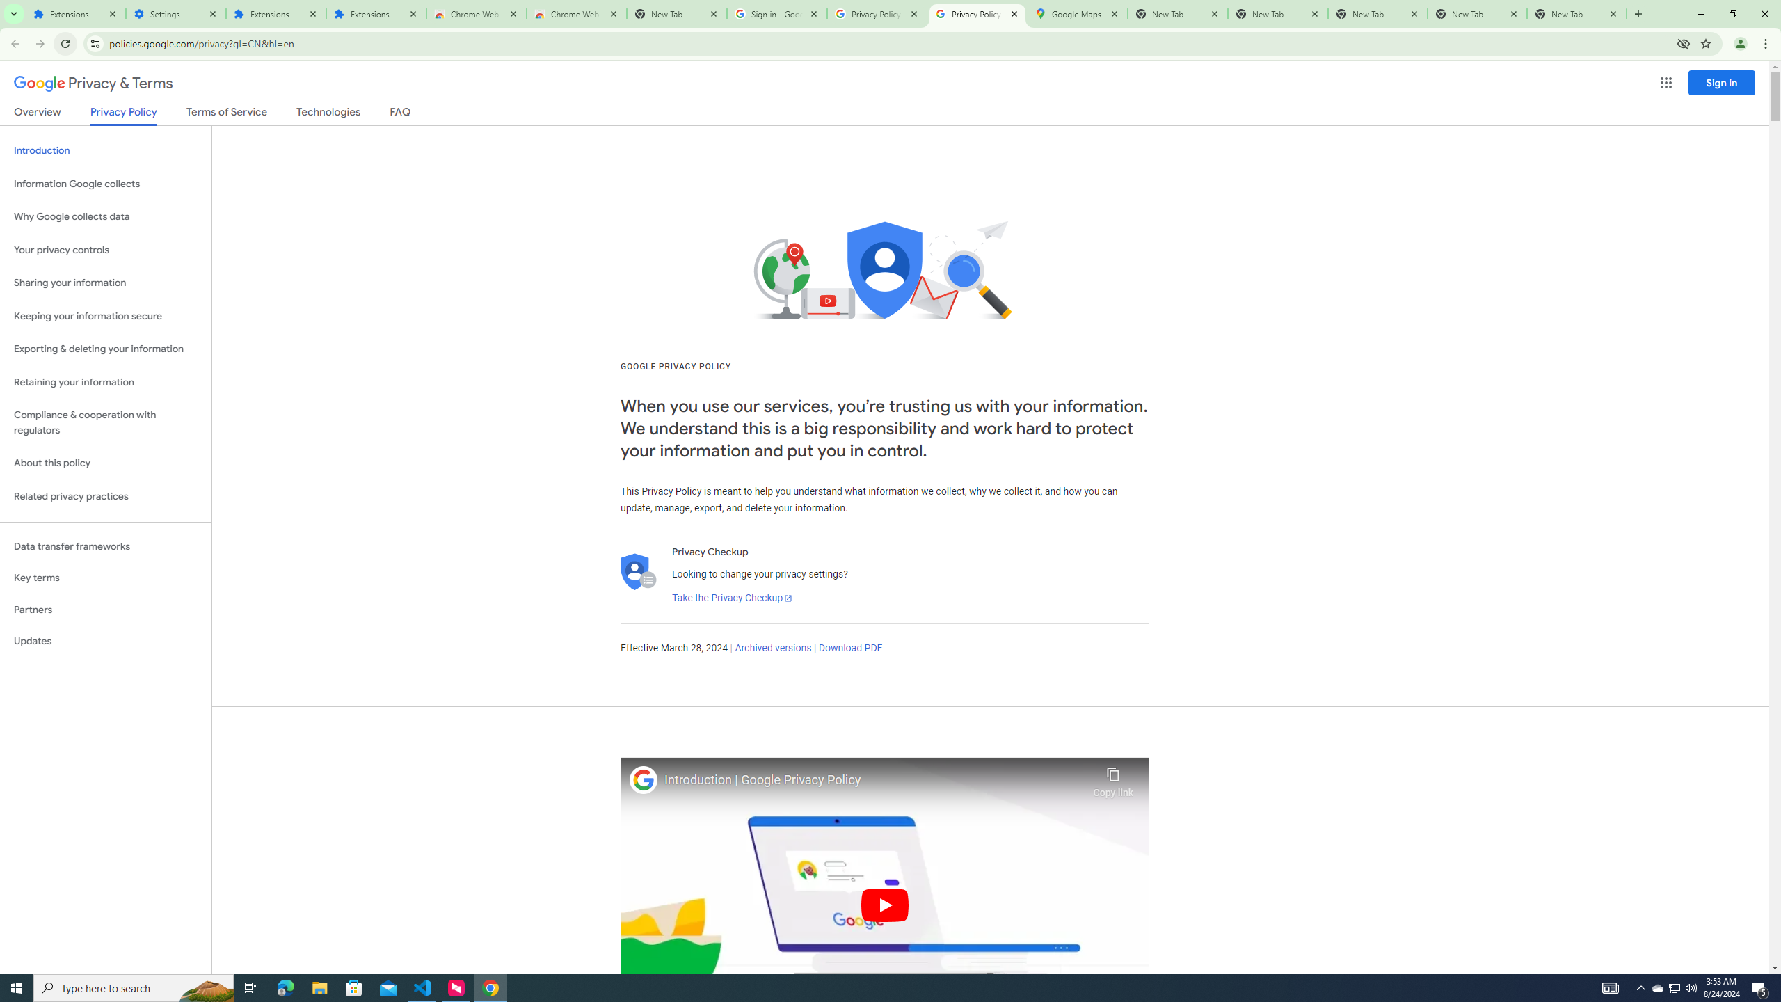 The height and width of the screenshot is (1002, 1781). What do you see at coordinates (106, 283) in the screenshot?
I see `Sharing your information` at bounding box center [106, 283].